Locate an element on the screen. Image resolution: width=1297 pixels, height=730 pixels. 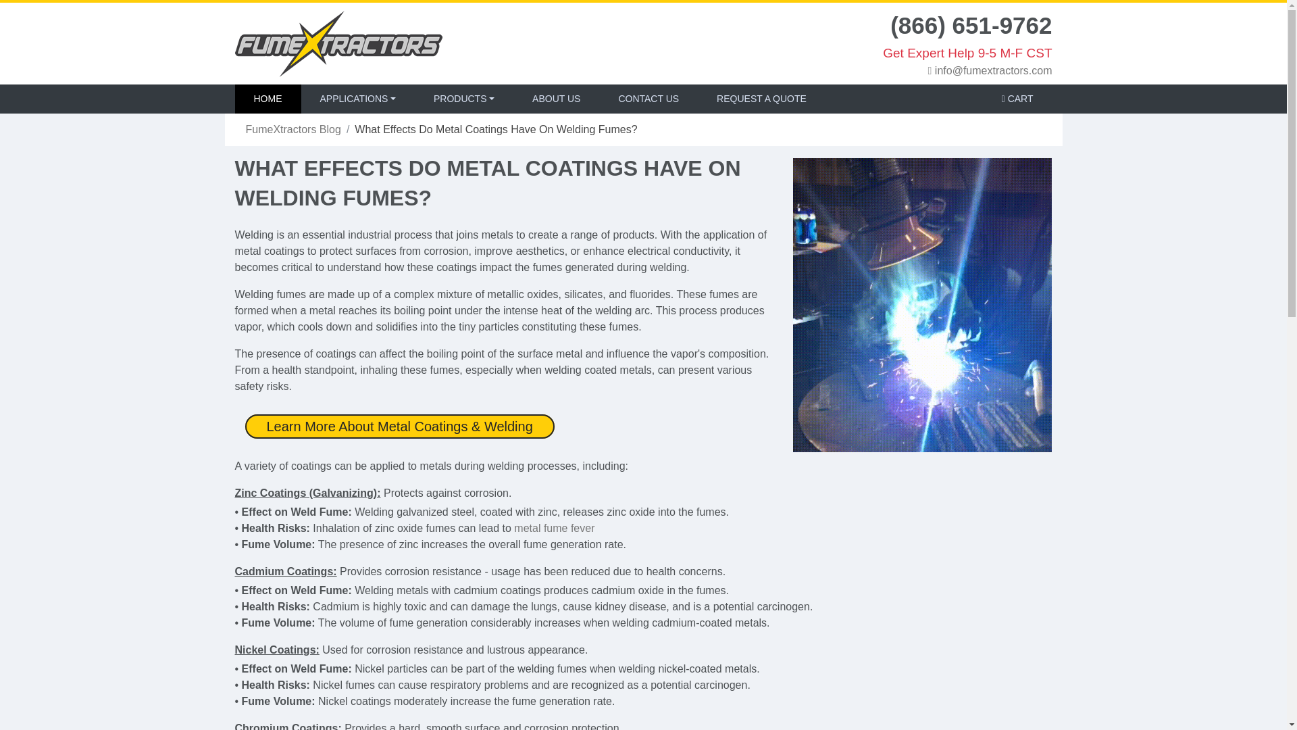
metal fume fever is located at coordinates (554, 528).